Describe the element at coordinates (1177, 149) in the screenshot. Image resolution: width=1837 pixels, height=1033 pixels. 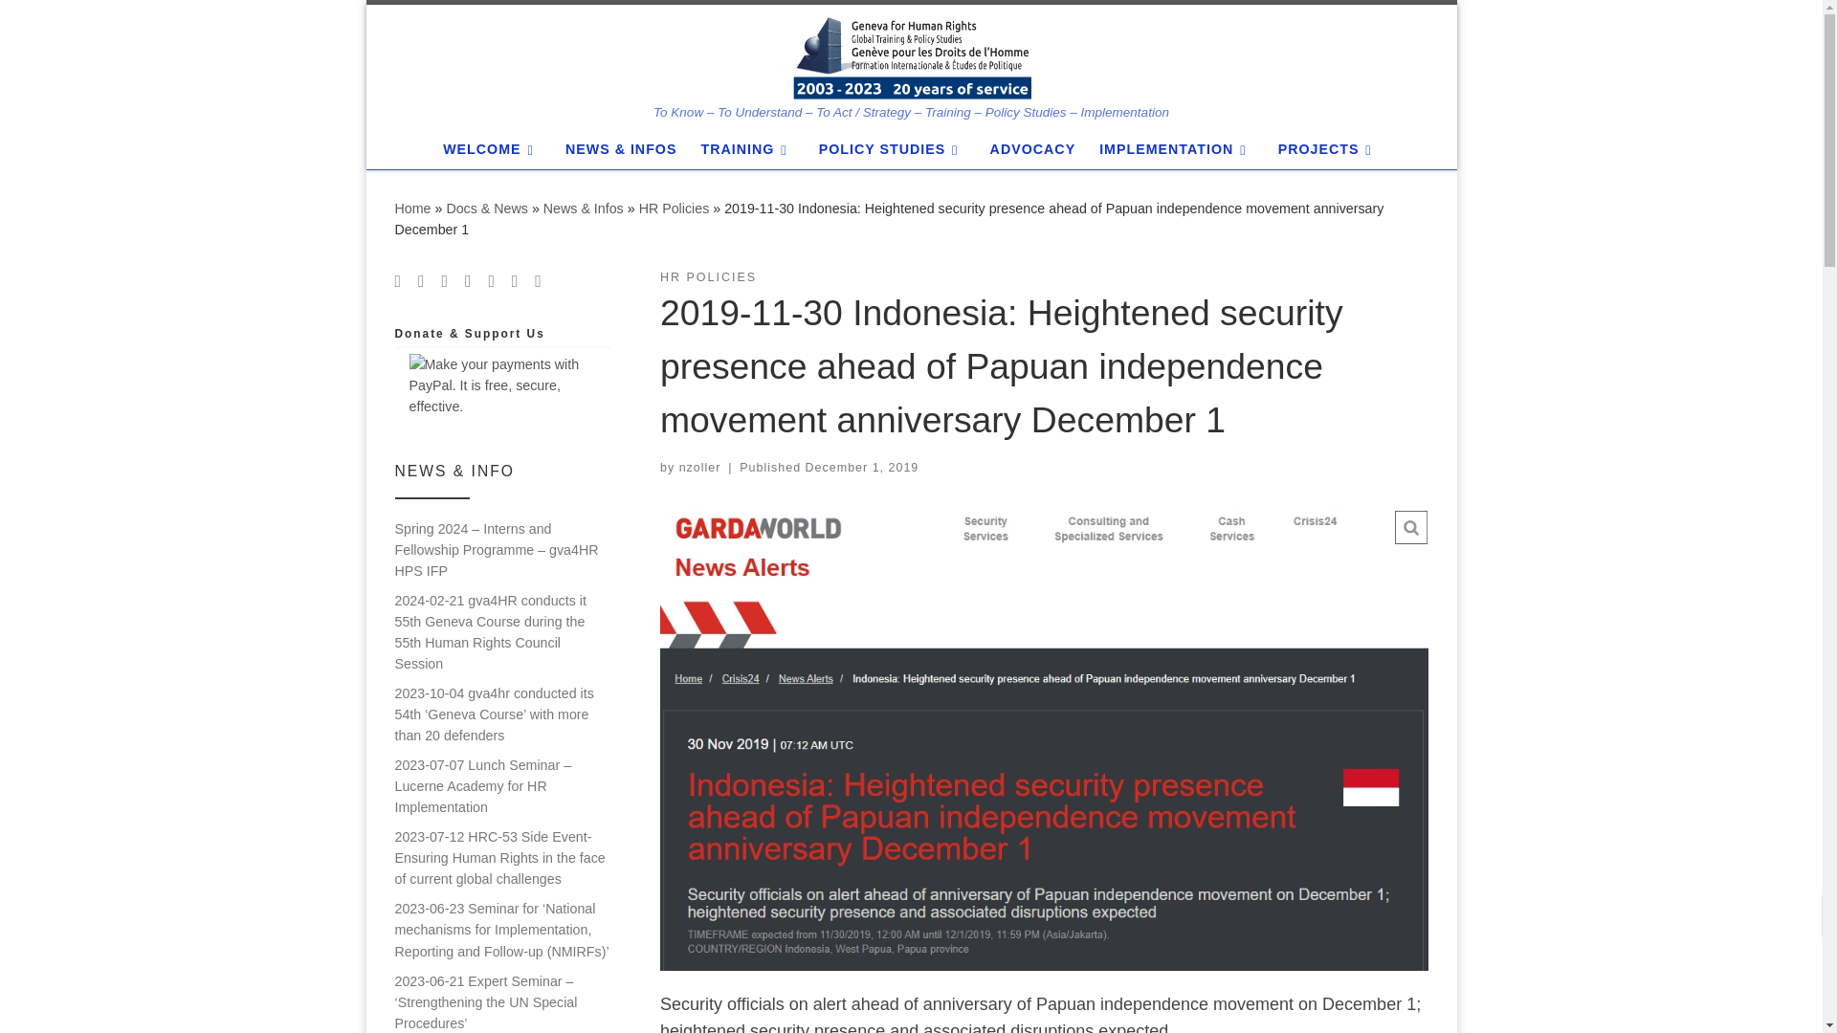
I see `IMPLEMENTATION` at that location.